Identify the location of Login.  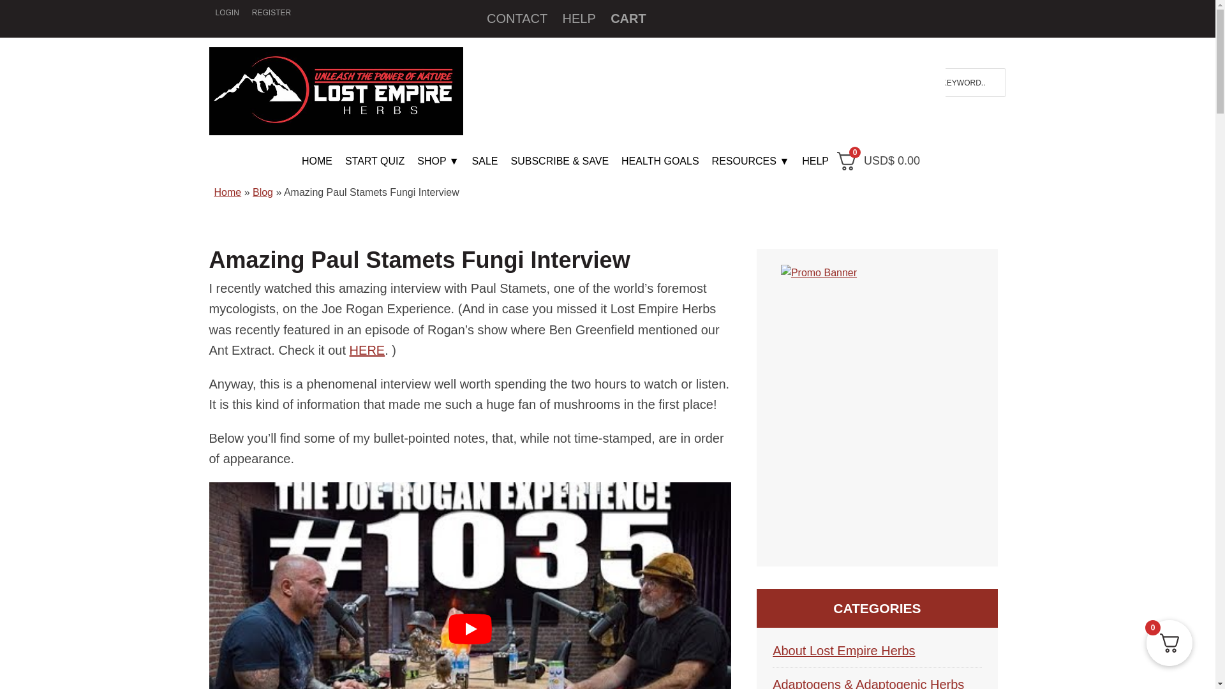
(227, 13).